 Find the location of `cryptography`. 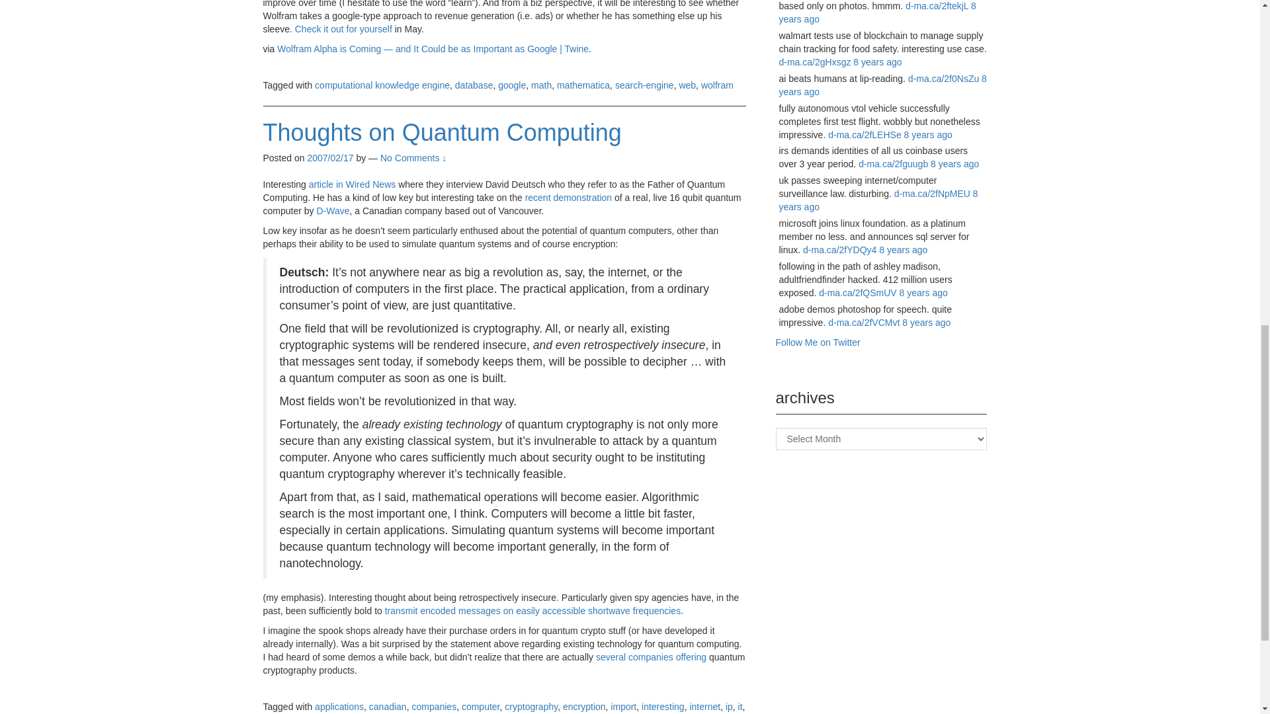

cryptography is located at coordinates (530, 706).